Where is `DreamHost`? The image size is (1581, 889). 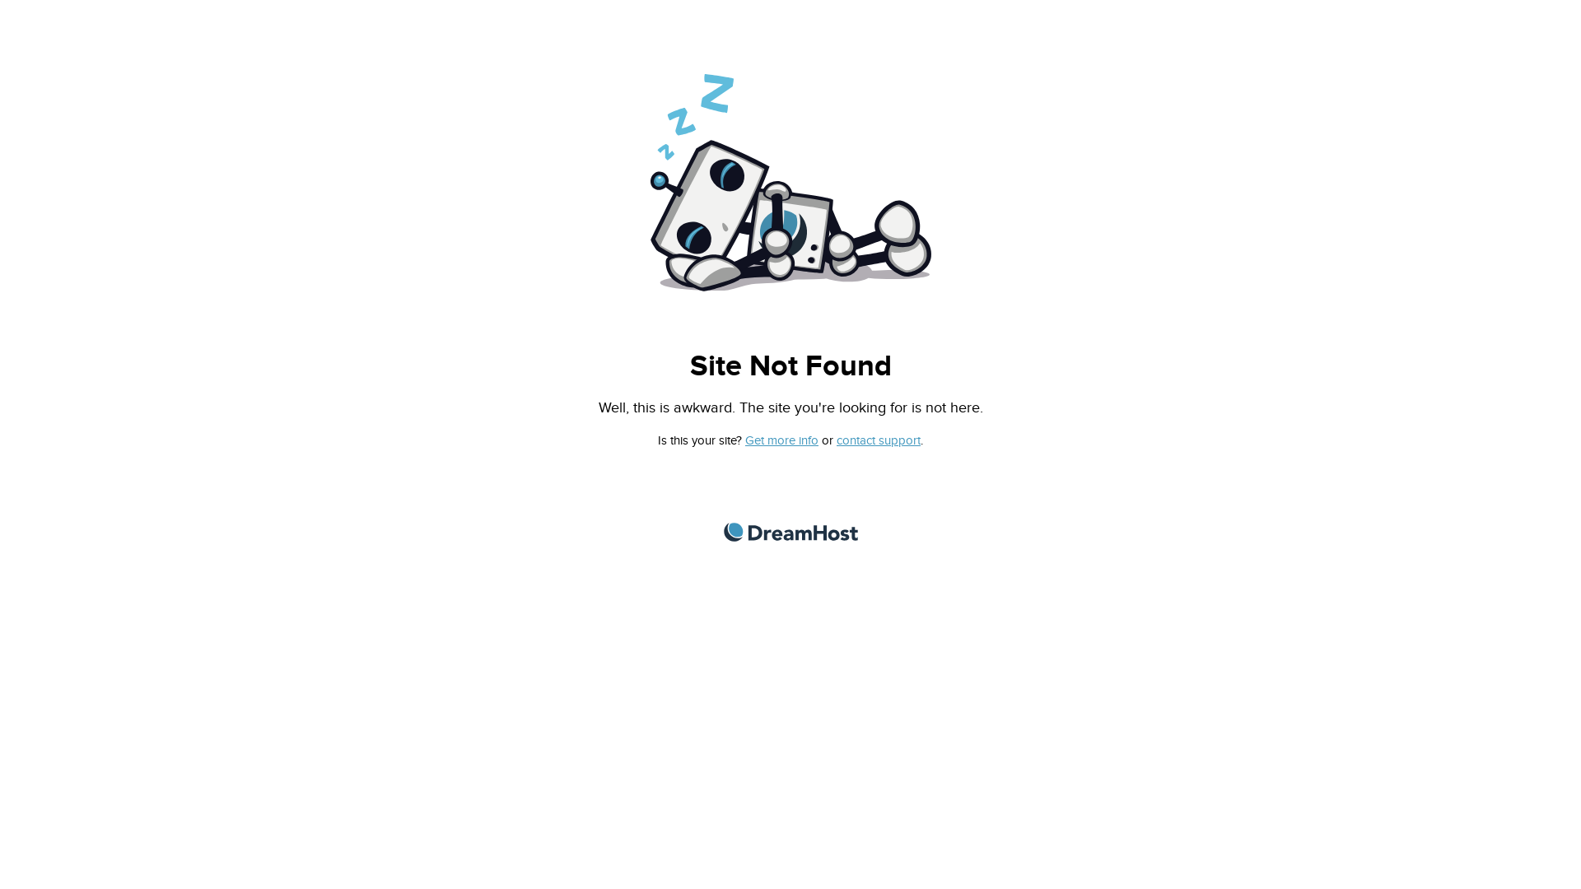 DreamHost is located at coordinates (790, 532).